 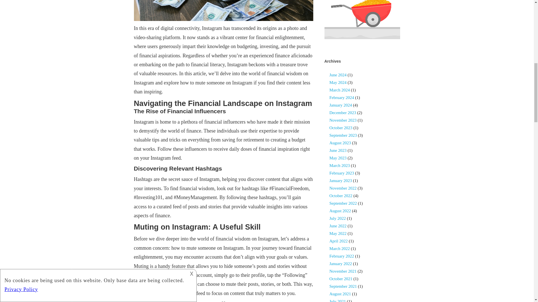 What do you see at coordinates (340, 90) in the screenshot?
I see `March 2024` at bounding box center [340, 90].